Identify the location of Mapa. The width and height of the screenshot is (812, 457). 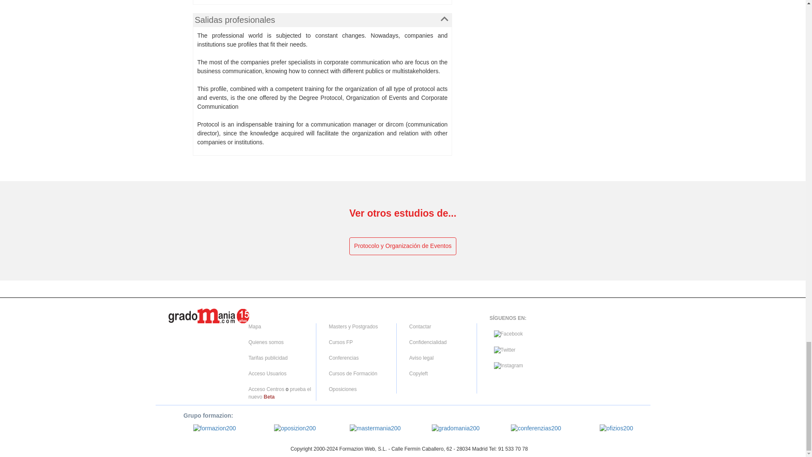
(255, 326).